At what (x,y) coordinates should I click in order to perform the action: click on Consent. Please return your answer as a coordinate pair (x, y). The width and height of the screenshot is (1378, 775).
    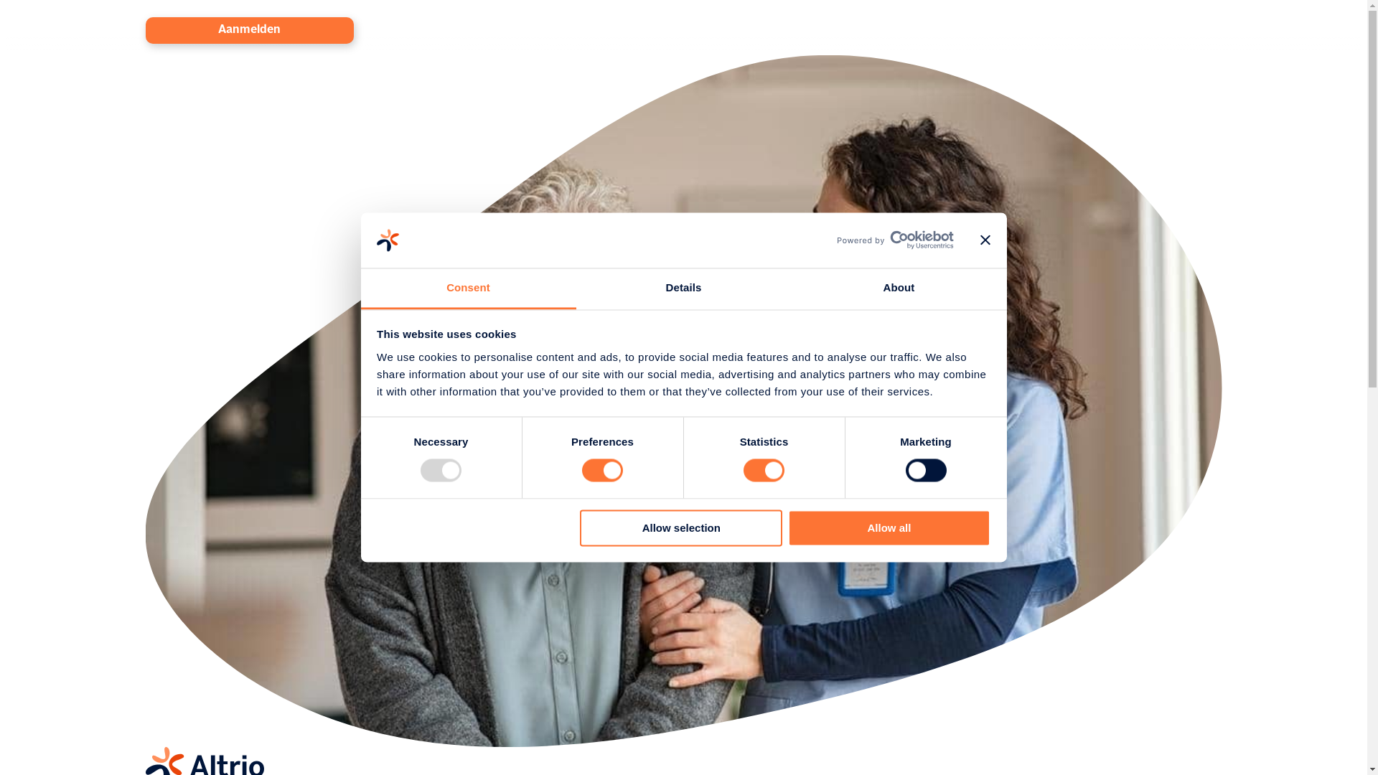
    Looking at the image, I should click on (468, 288).